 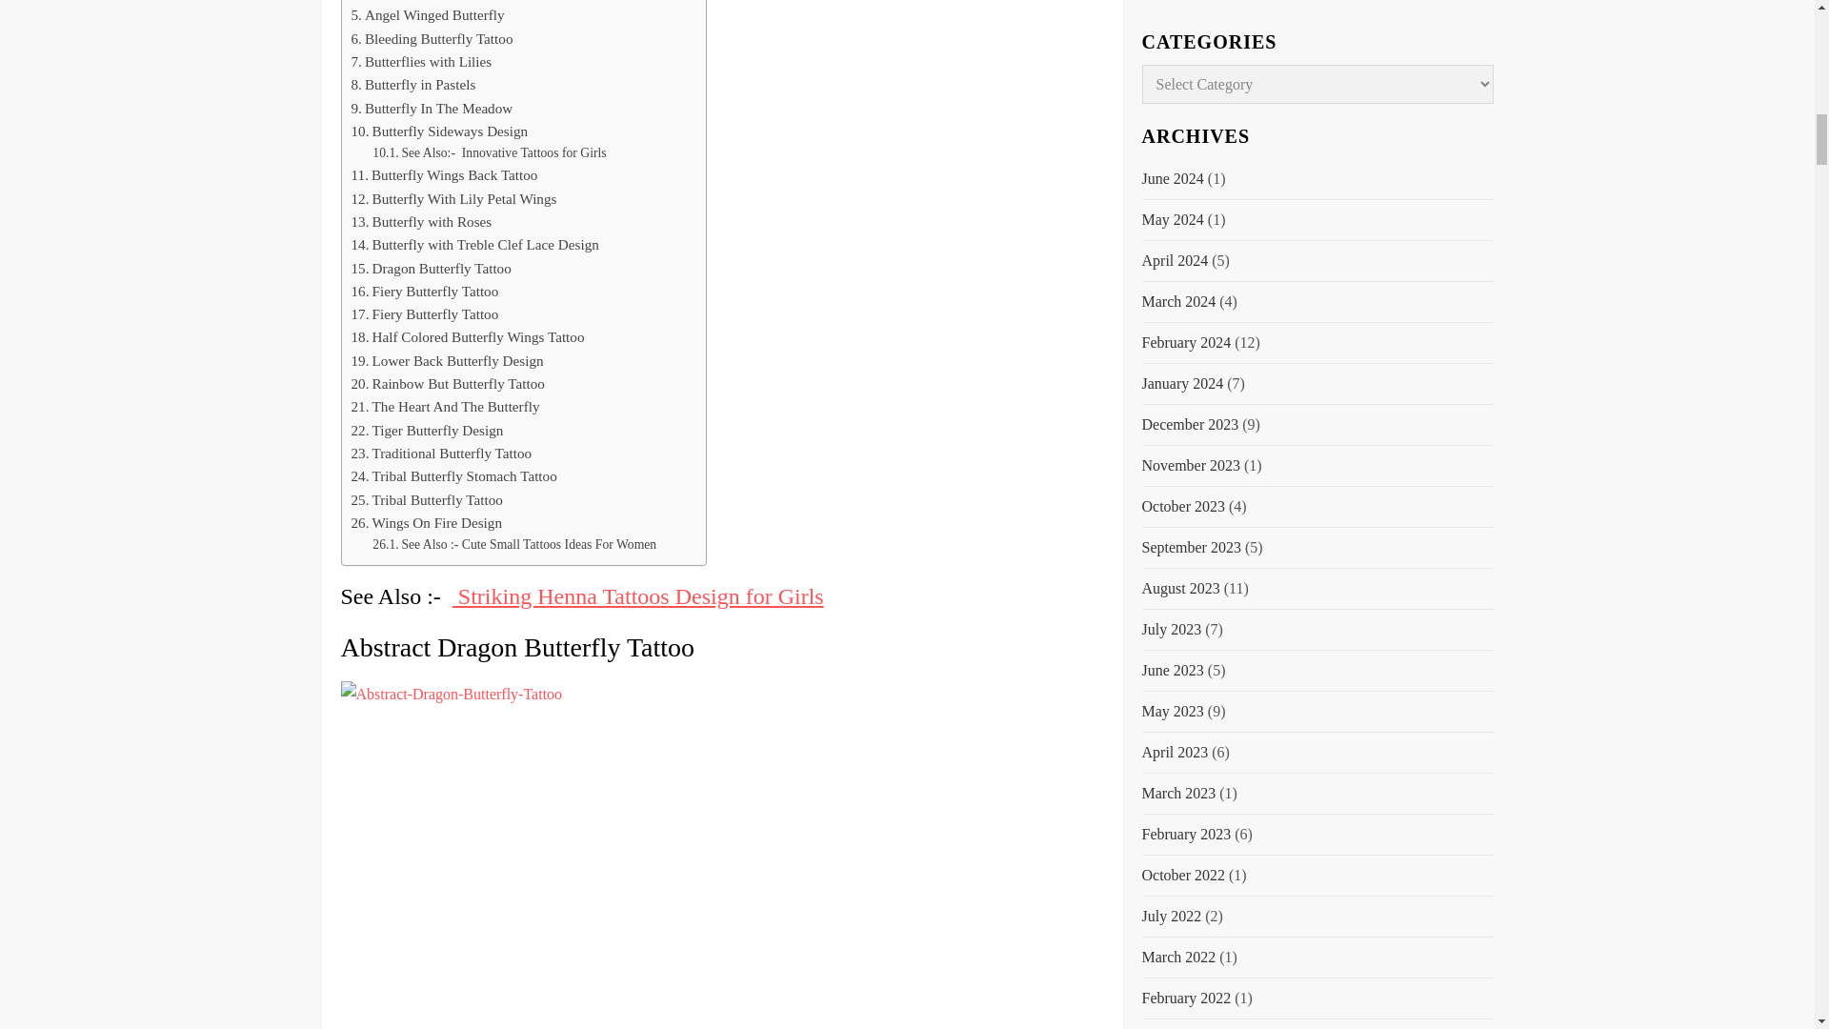 What do you see at coordinates (439, 131) in the screenshot?
I see `Butterfly Sideways Design` at bounding box center [439, 131].